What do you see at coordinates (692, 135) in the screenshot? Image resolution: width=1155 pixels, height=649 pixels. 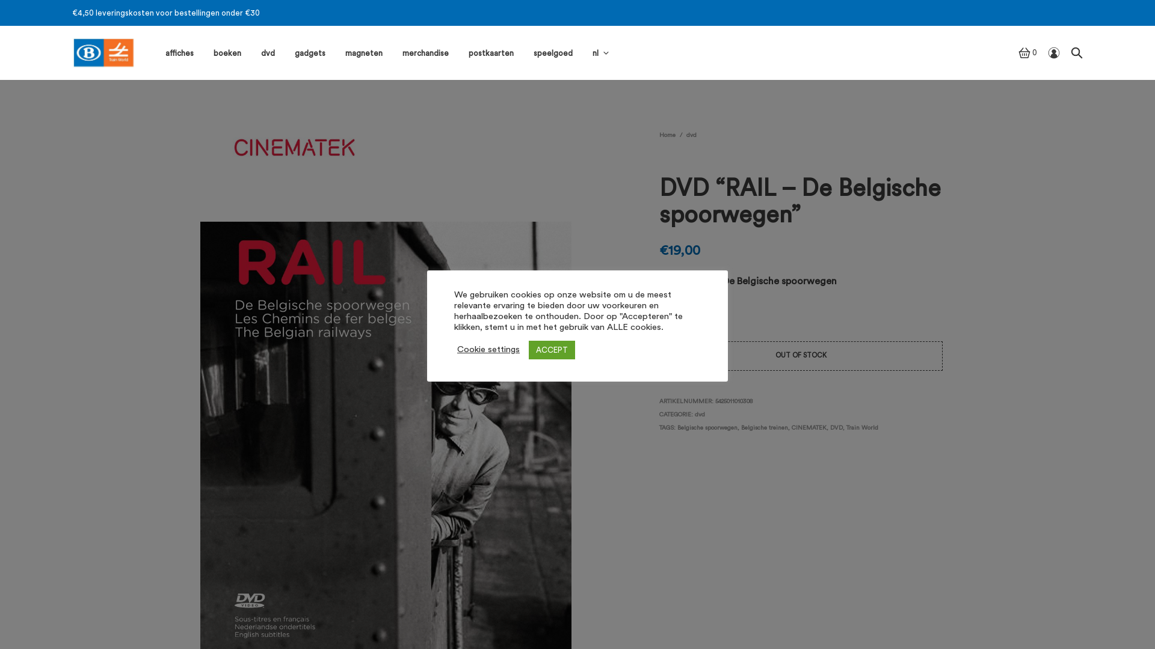 I see `dvd` at bounding box center [692, 135].